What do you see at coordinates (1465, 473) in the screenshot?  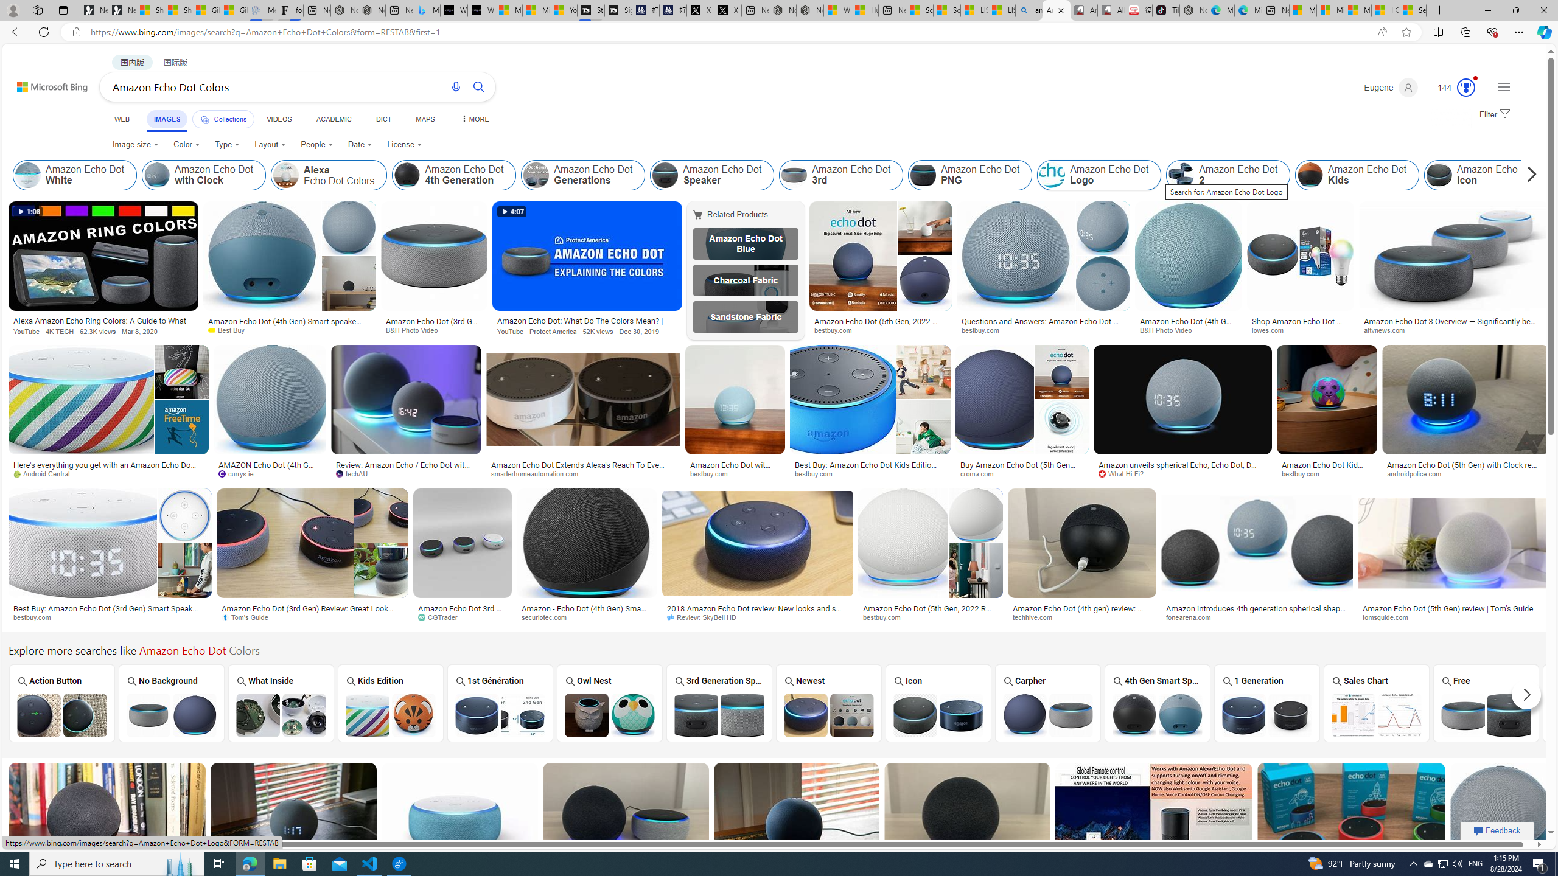 I see `androidpolice.com` at bounding box center [1465, 473].